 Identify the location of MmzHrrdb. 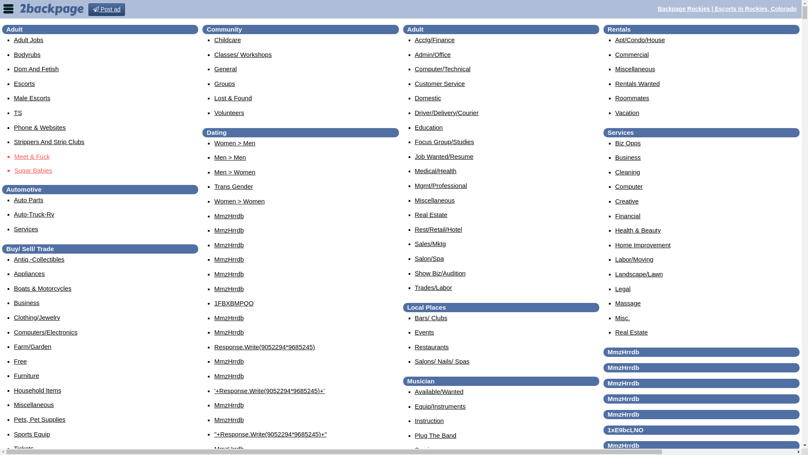
(229, 449).